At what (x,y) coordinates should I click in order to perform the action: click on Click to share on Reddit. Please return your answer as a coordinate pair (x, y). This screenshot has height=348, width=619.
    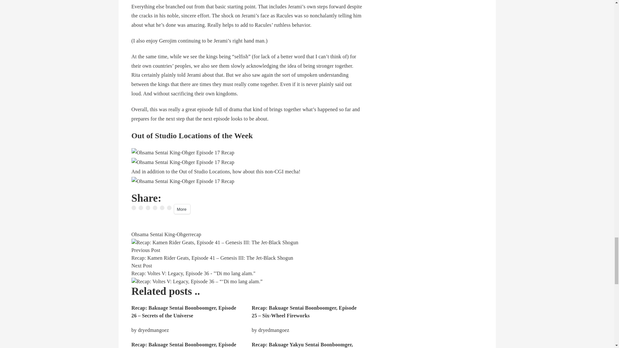
    Looking at the image, I should click on (155, 208).